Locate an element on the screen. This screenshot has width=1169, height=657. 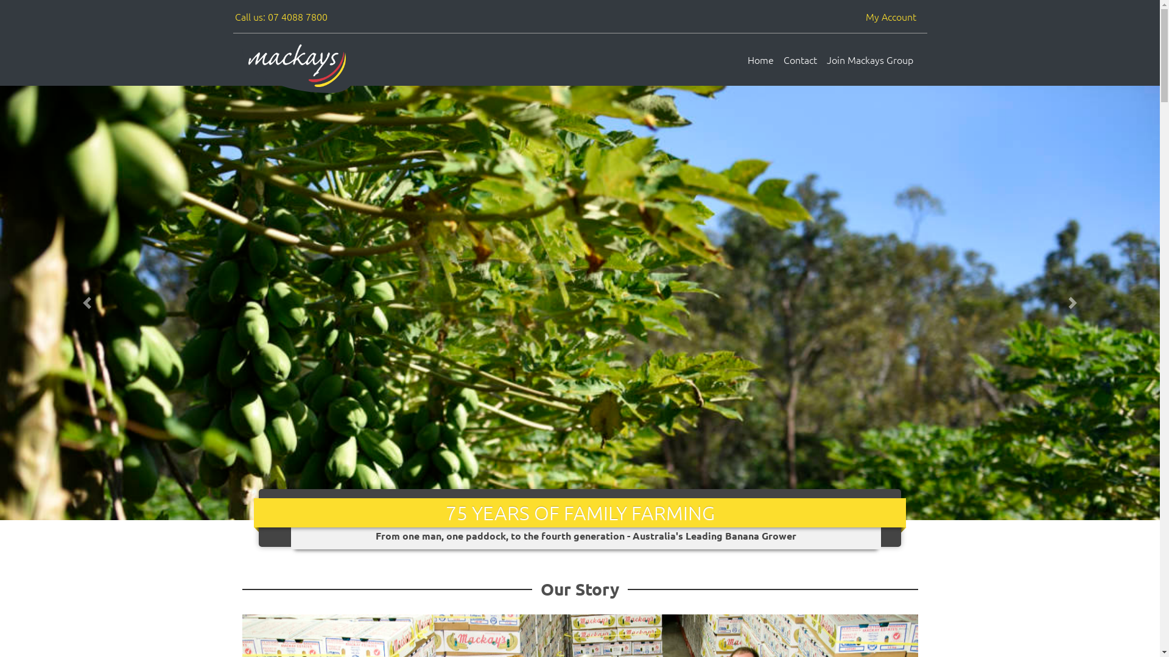
Mackays Home is located at coordinates (297, 66).